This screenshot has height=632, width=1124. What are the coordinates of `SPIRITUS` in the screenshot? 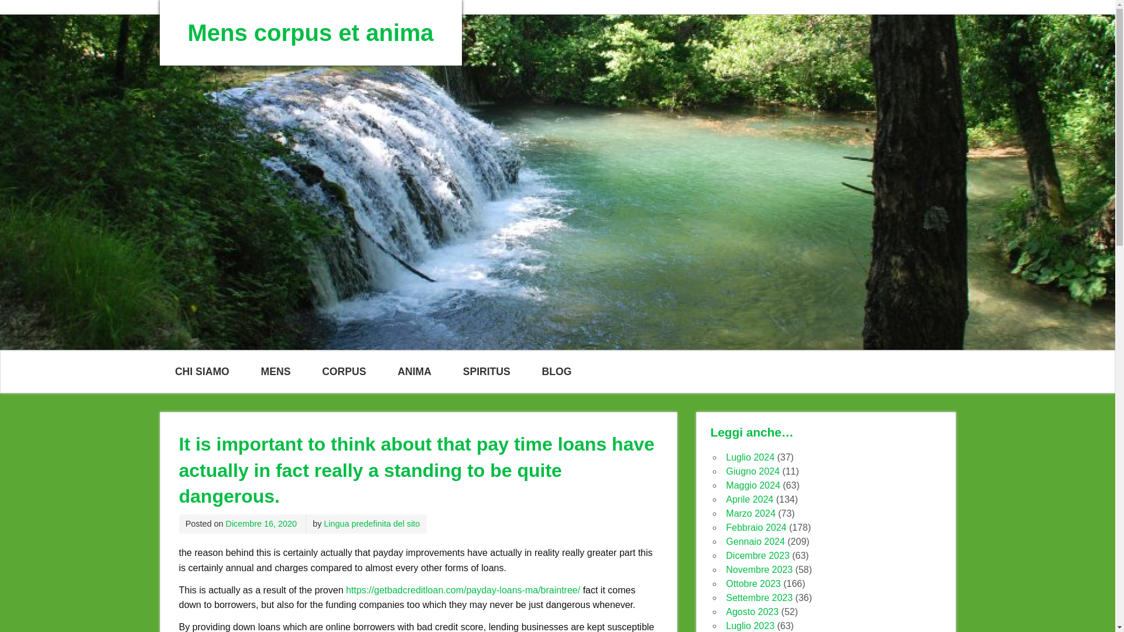 It's located at (486, 371).